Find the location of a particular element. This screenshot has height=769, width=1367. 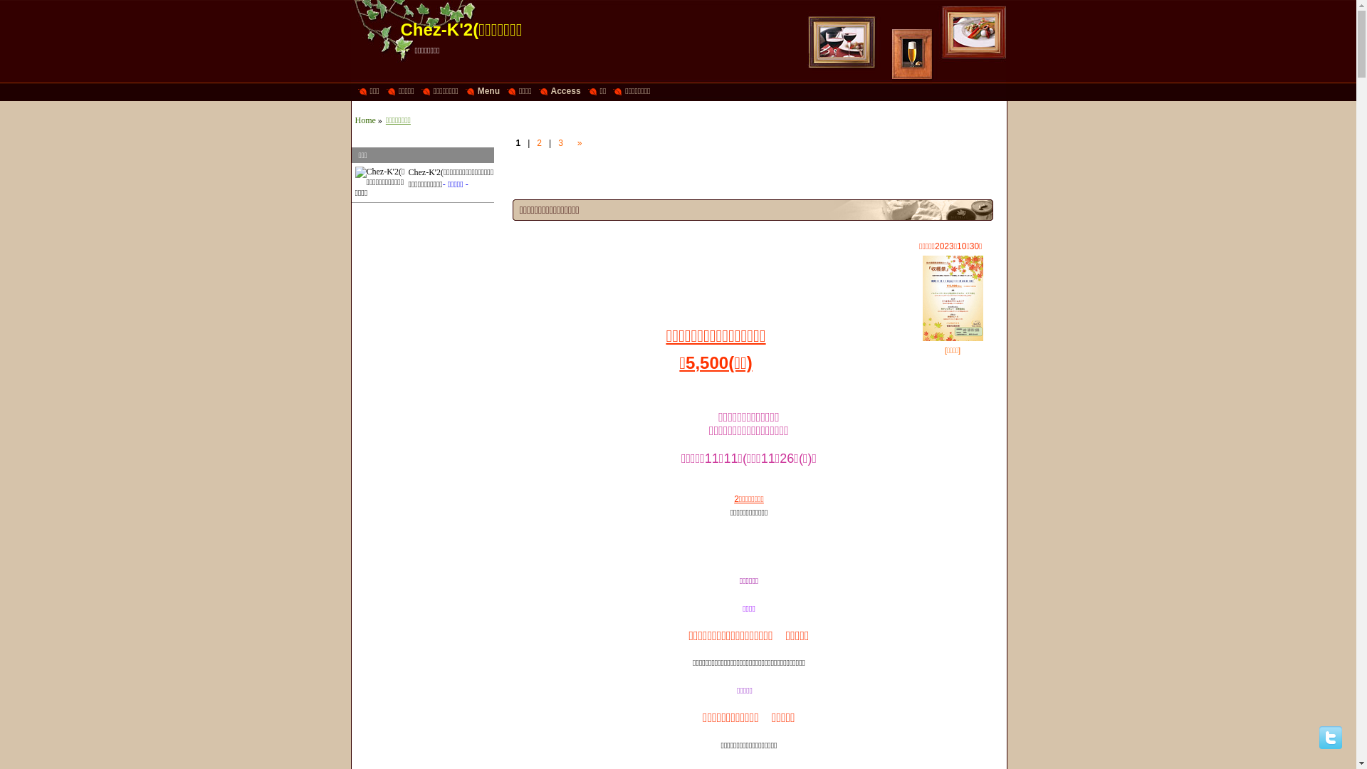

3 is located at coordinates (561, 143).